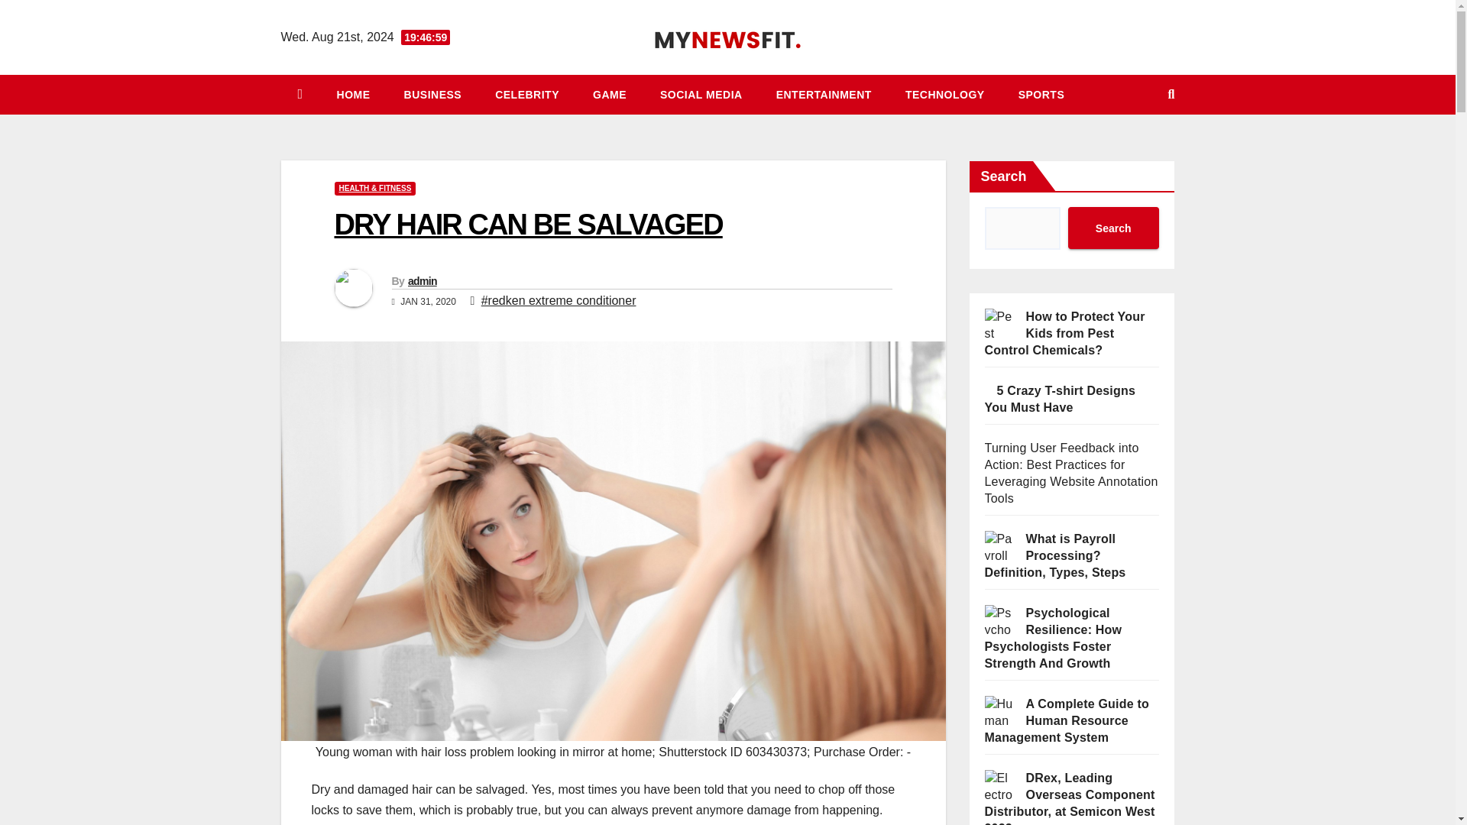 The height and width of the screenshot is (825, 1467). Describe the element at coordinates (527, 95) in the screenshot. I see `CELEBRITY` at that location.